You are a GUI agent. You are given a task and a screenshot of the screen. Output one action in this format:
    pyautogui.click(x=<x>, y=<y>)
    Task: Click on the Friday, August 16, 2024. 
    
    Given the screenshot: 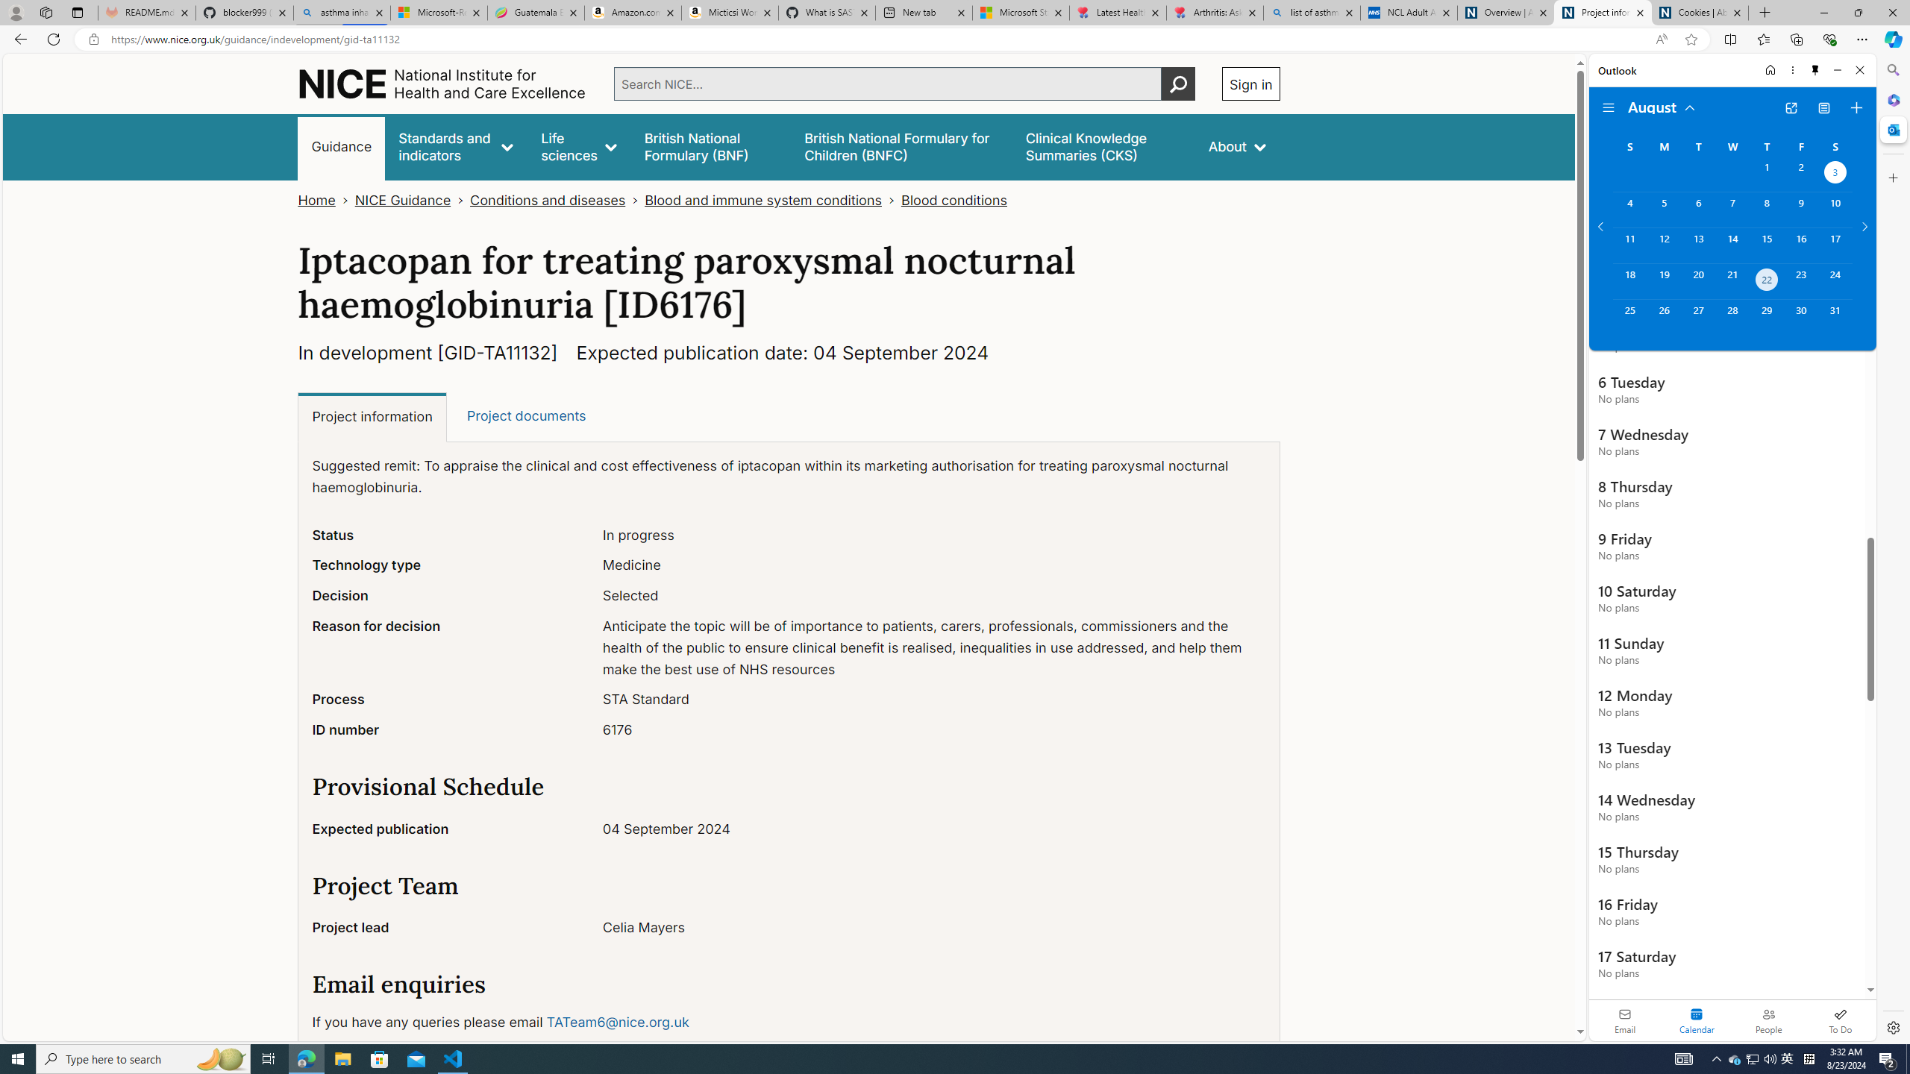 What is the action you would take?
    pyautogui.click(x=1801, y=245)
    